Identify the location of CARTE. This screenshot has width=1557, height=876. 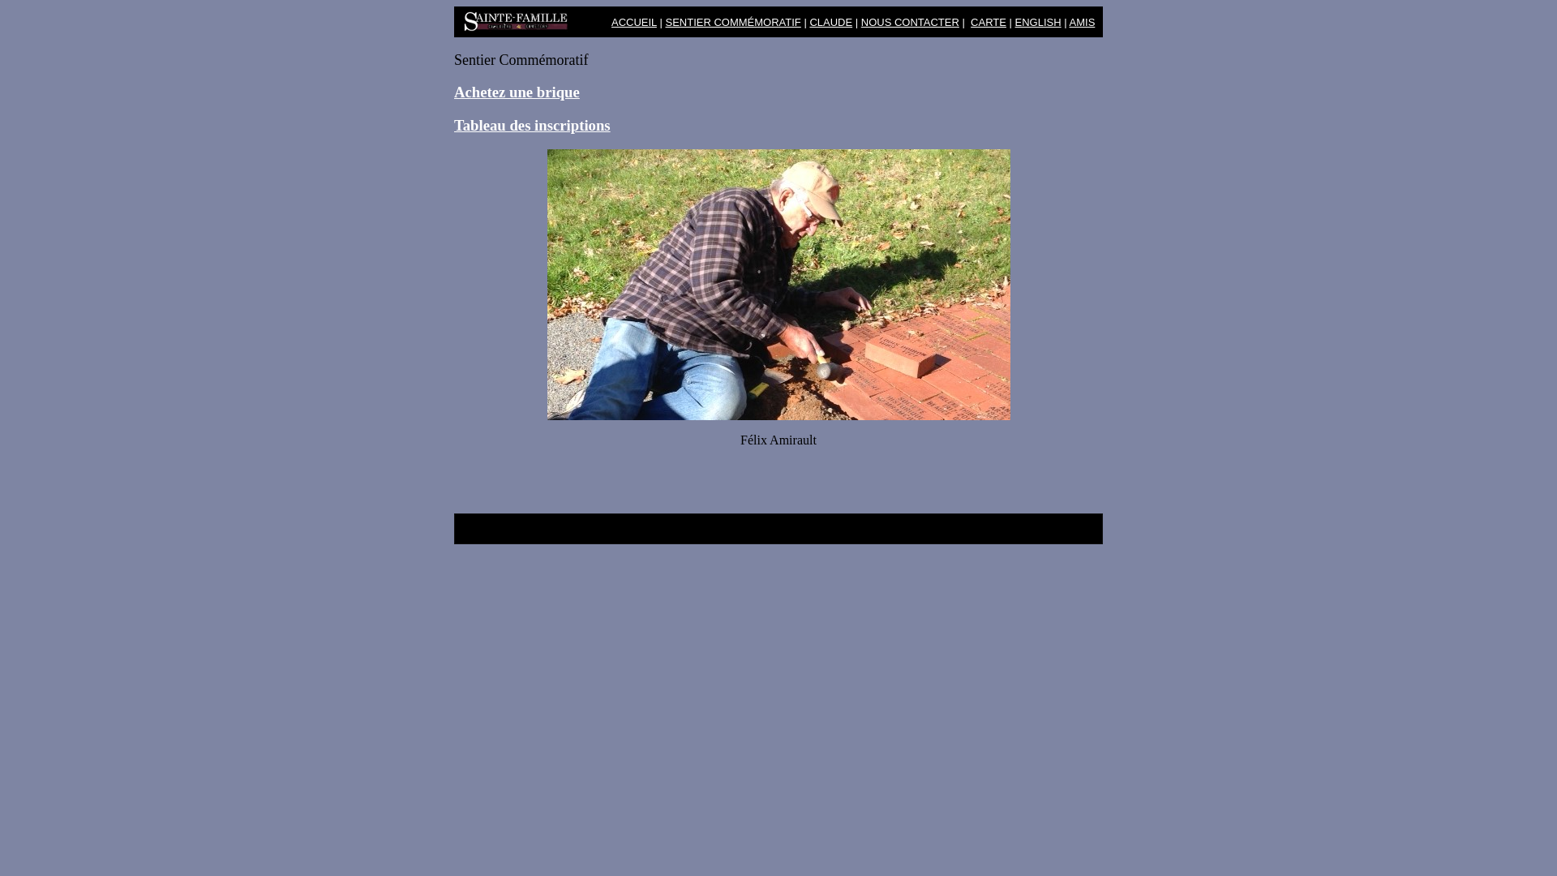
(989, 23).